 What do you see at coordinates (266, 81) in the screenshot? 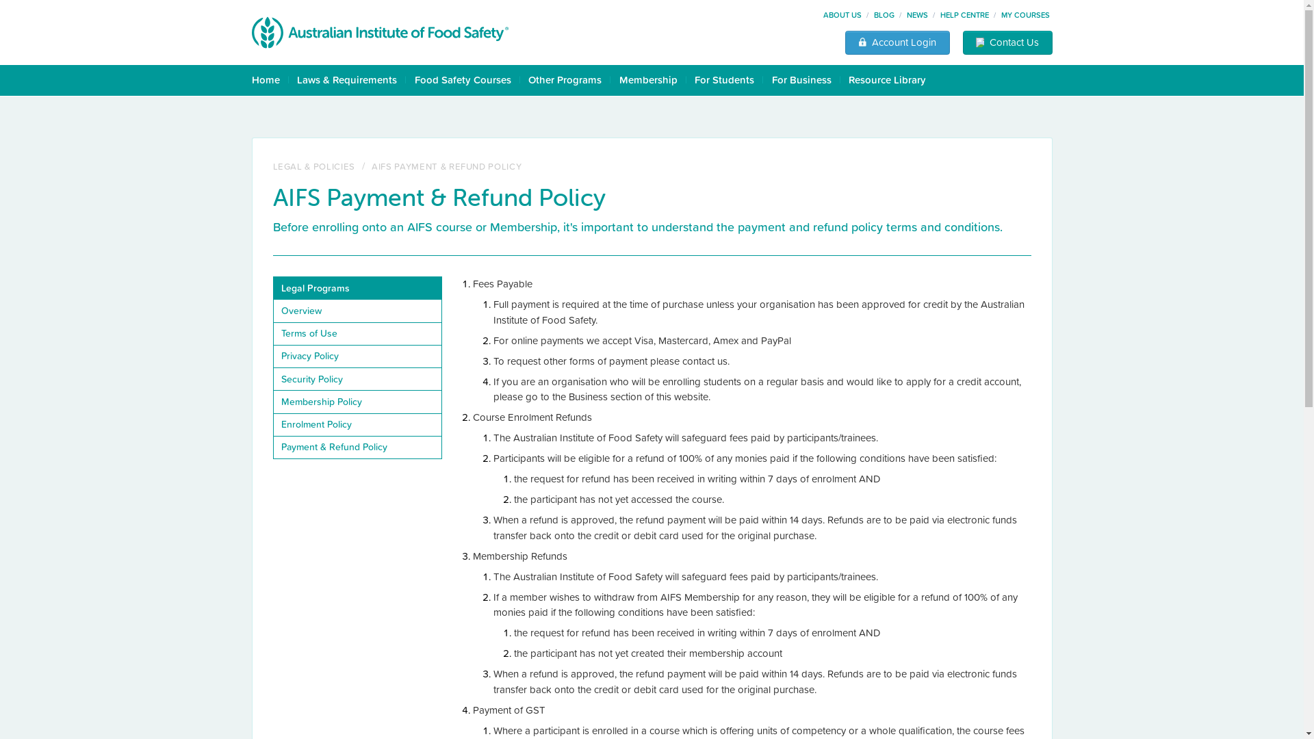
I see `Home` at bounding box center [266, 81].